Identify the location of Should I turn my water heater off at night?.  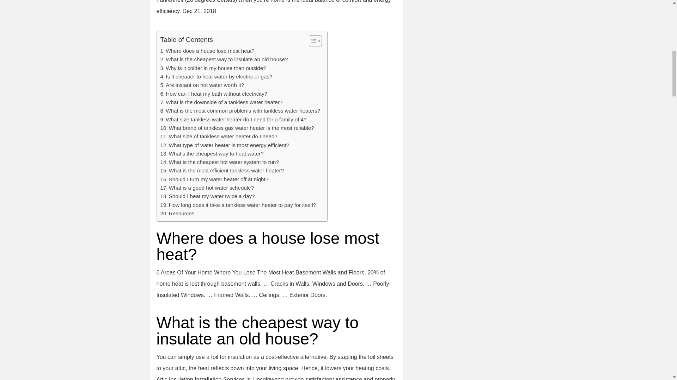
(214, 179).